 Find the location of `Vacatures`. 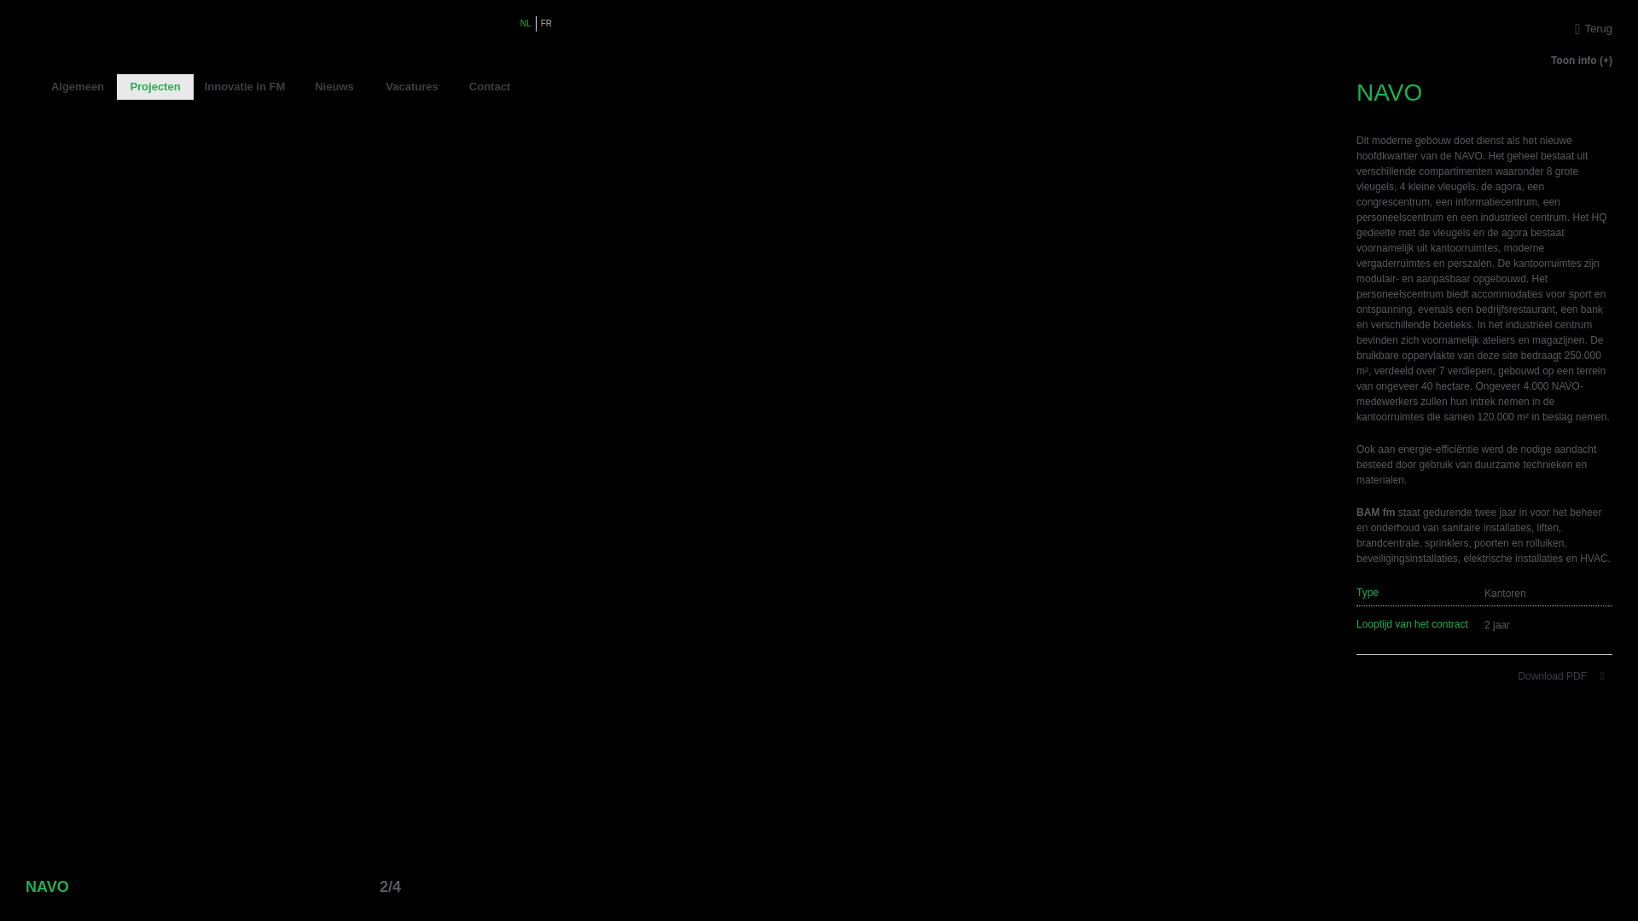

Vacatures is located at coordinates (412, 87).